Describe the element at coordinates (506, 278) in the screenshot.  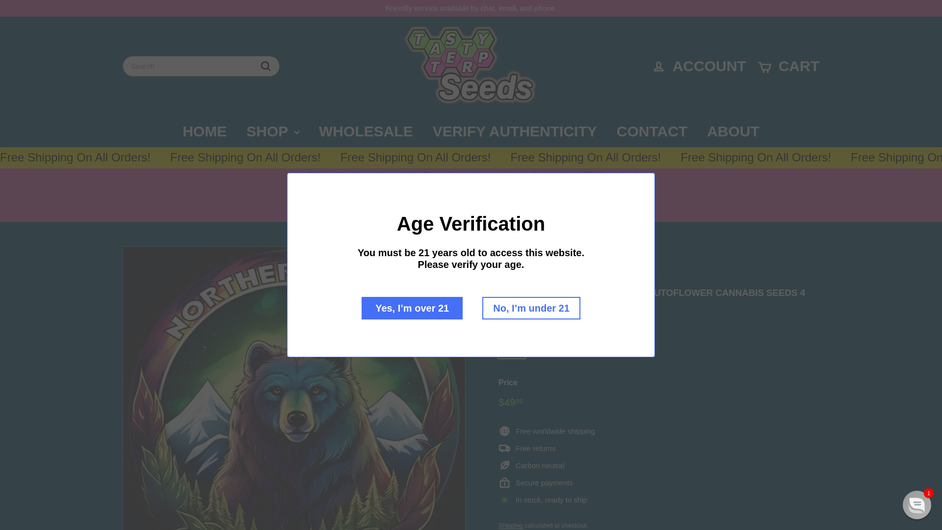
I see `Back to the frontpage` at that location.